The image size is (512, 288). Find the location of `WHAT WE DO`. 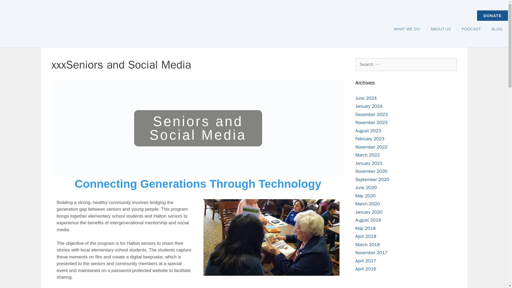

WHAT WE DO is located at coordinates (407, 29).